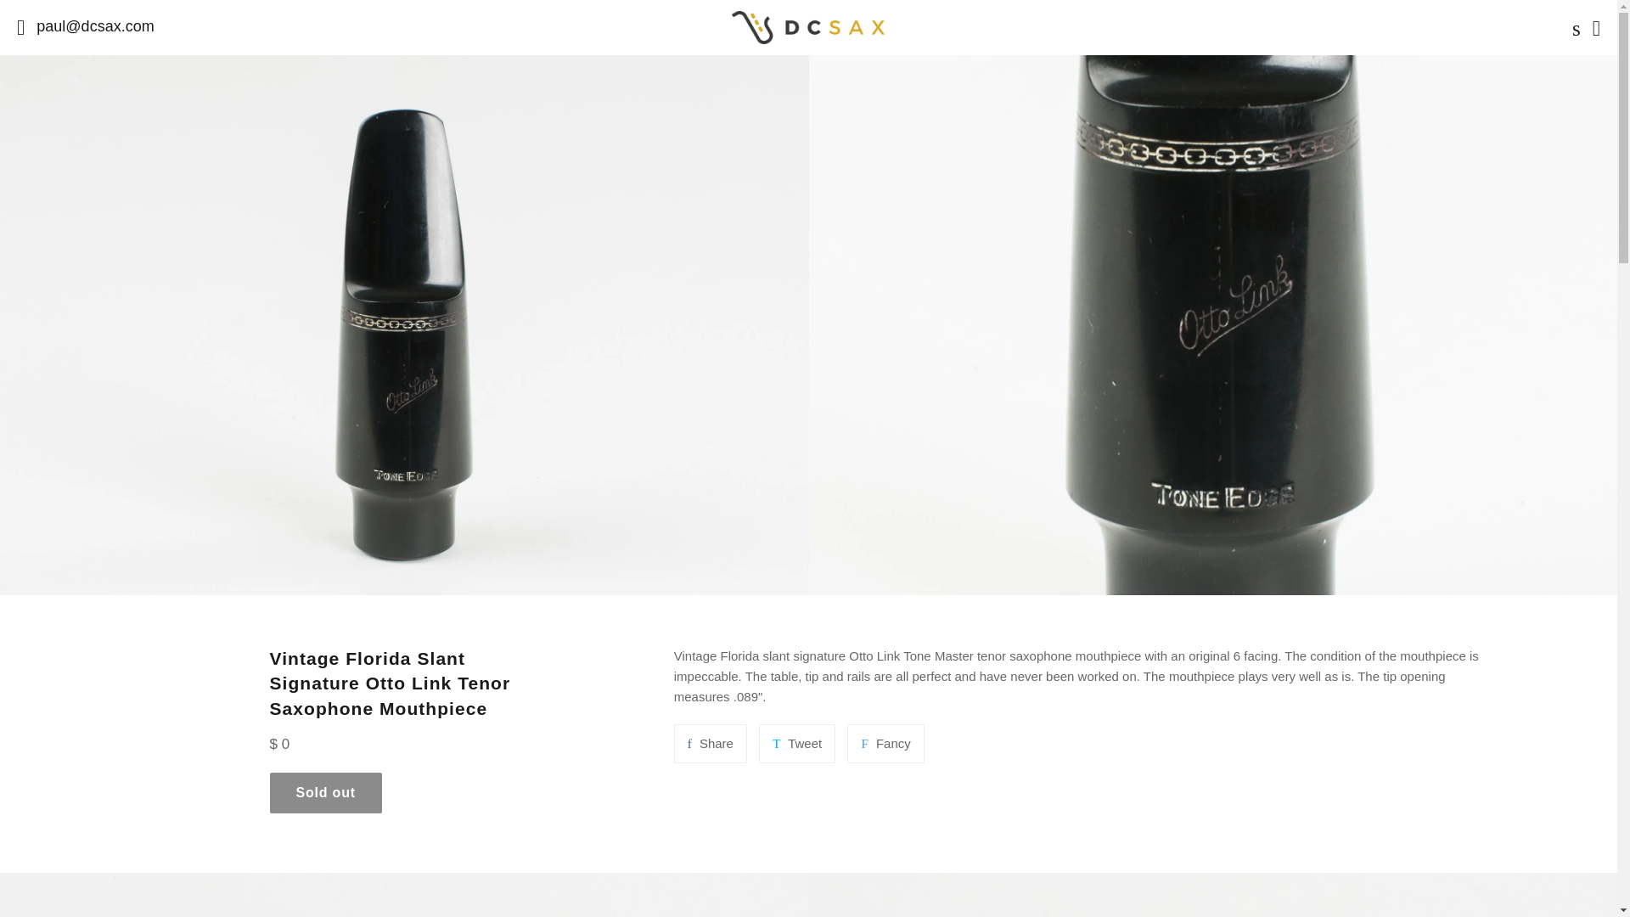  What do you see at coordinates (710, 744) in the screenshot?
I see `Share` at bounding box center [710, 744].